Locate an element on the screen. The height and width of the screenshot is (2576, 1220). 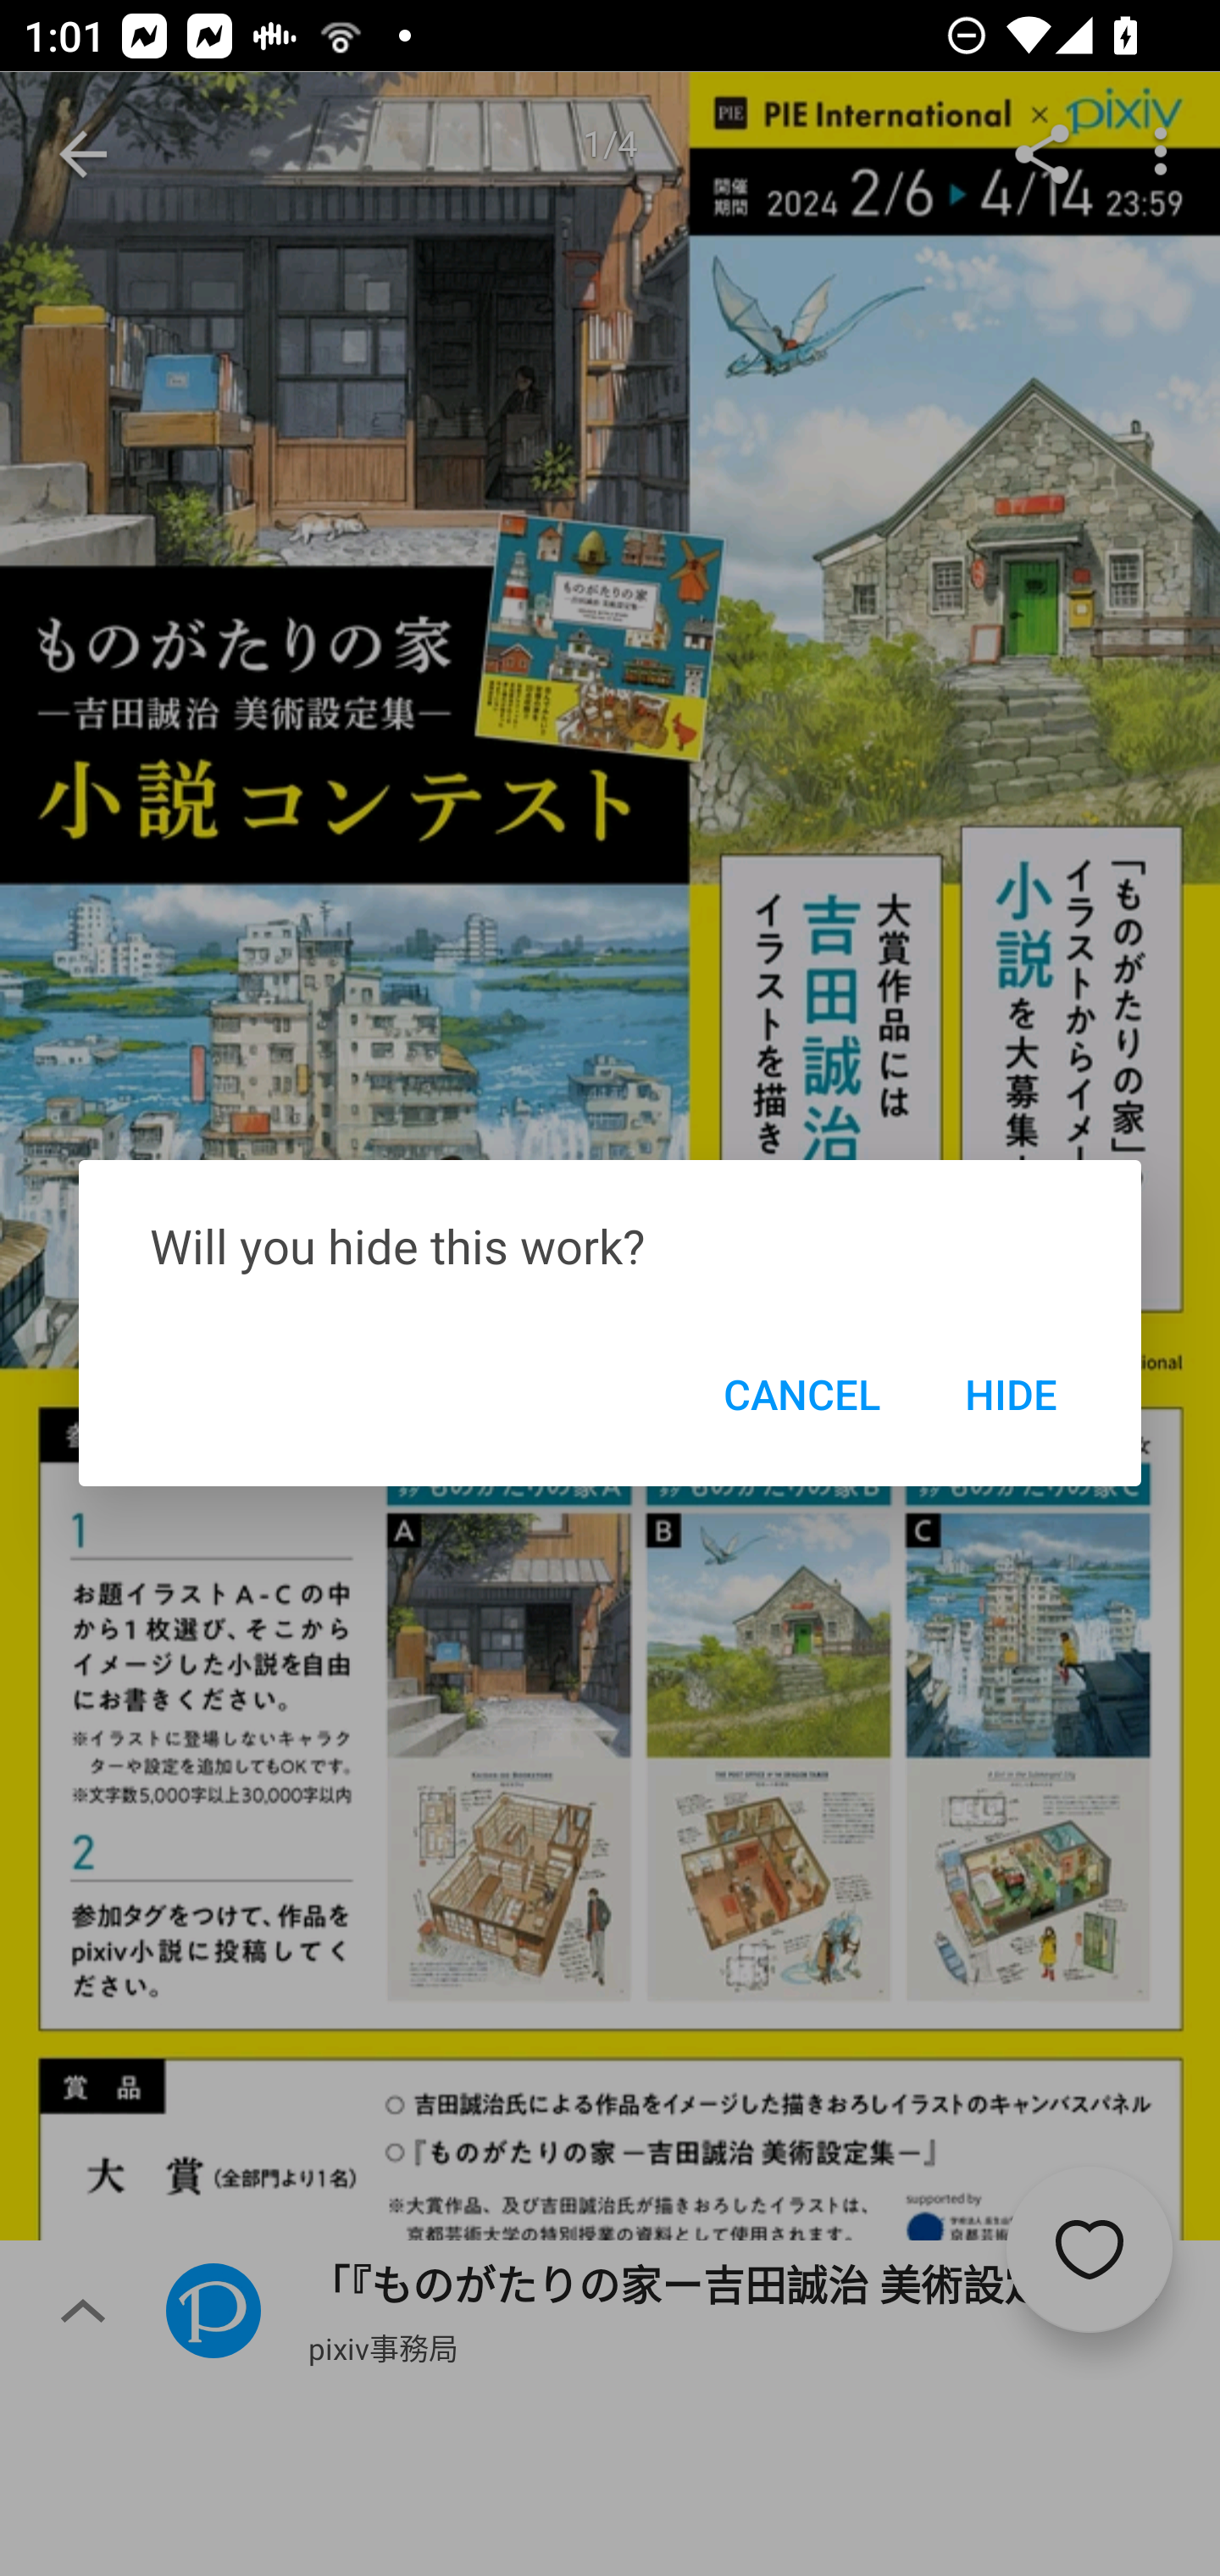
CANCEL is located at coordinates (801, 1393).